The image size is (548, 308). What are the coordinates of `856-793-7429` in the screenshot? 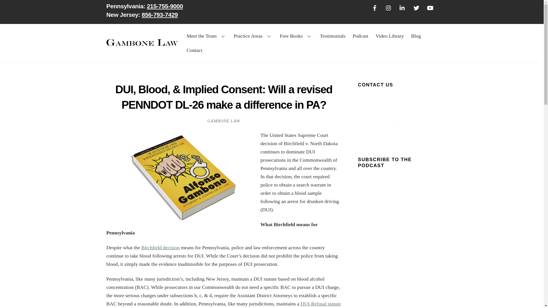 It's located at (160, 14).